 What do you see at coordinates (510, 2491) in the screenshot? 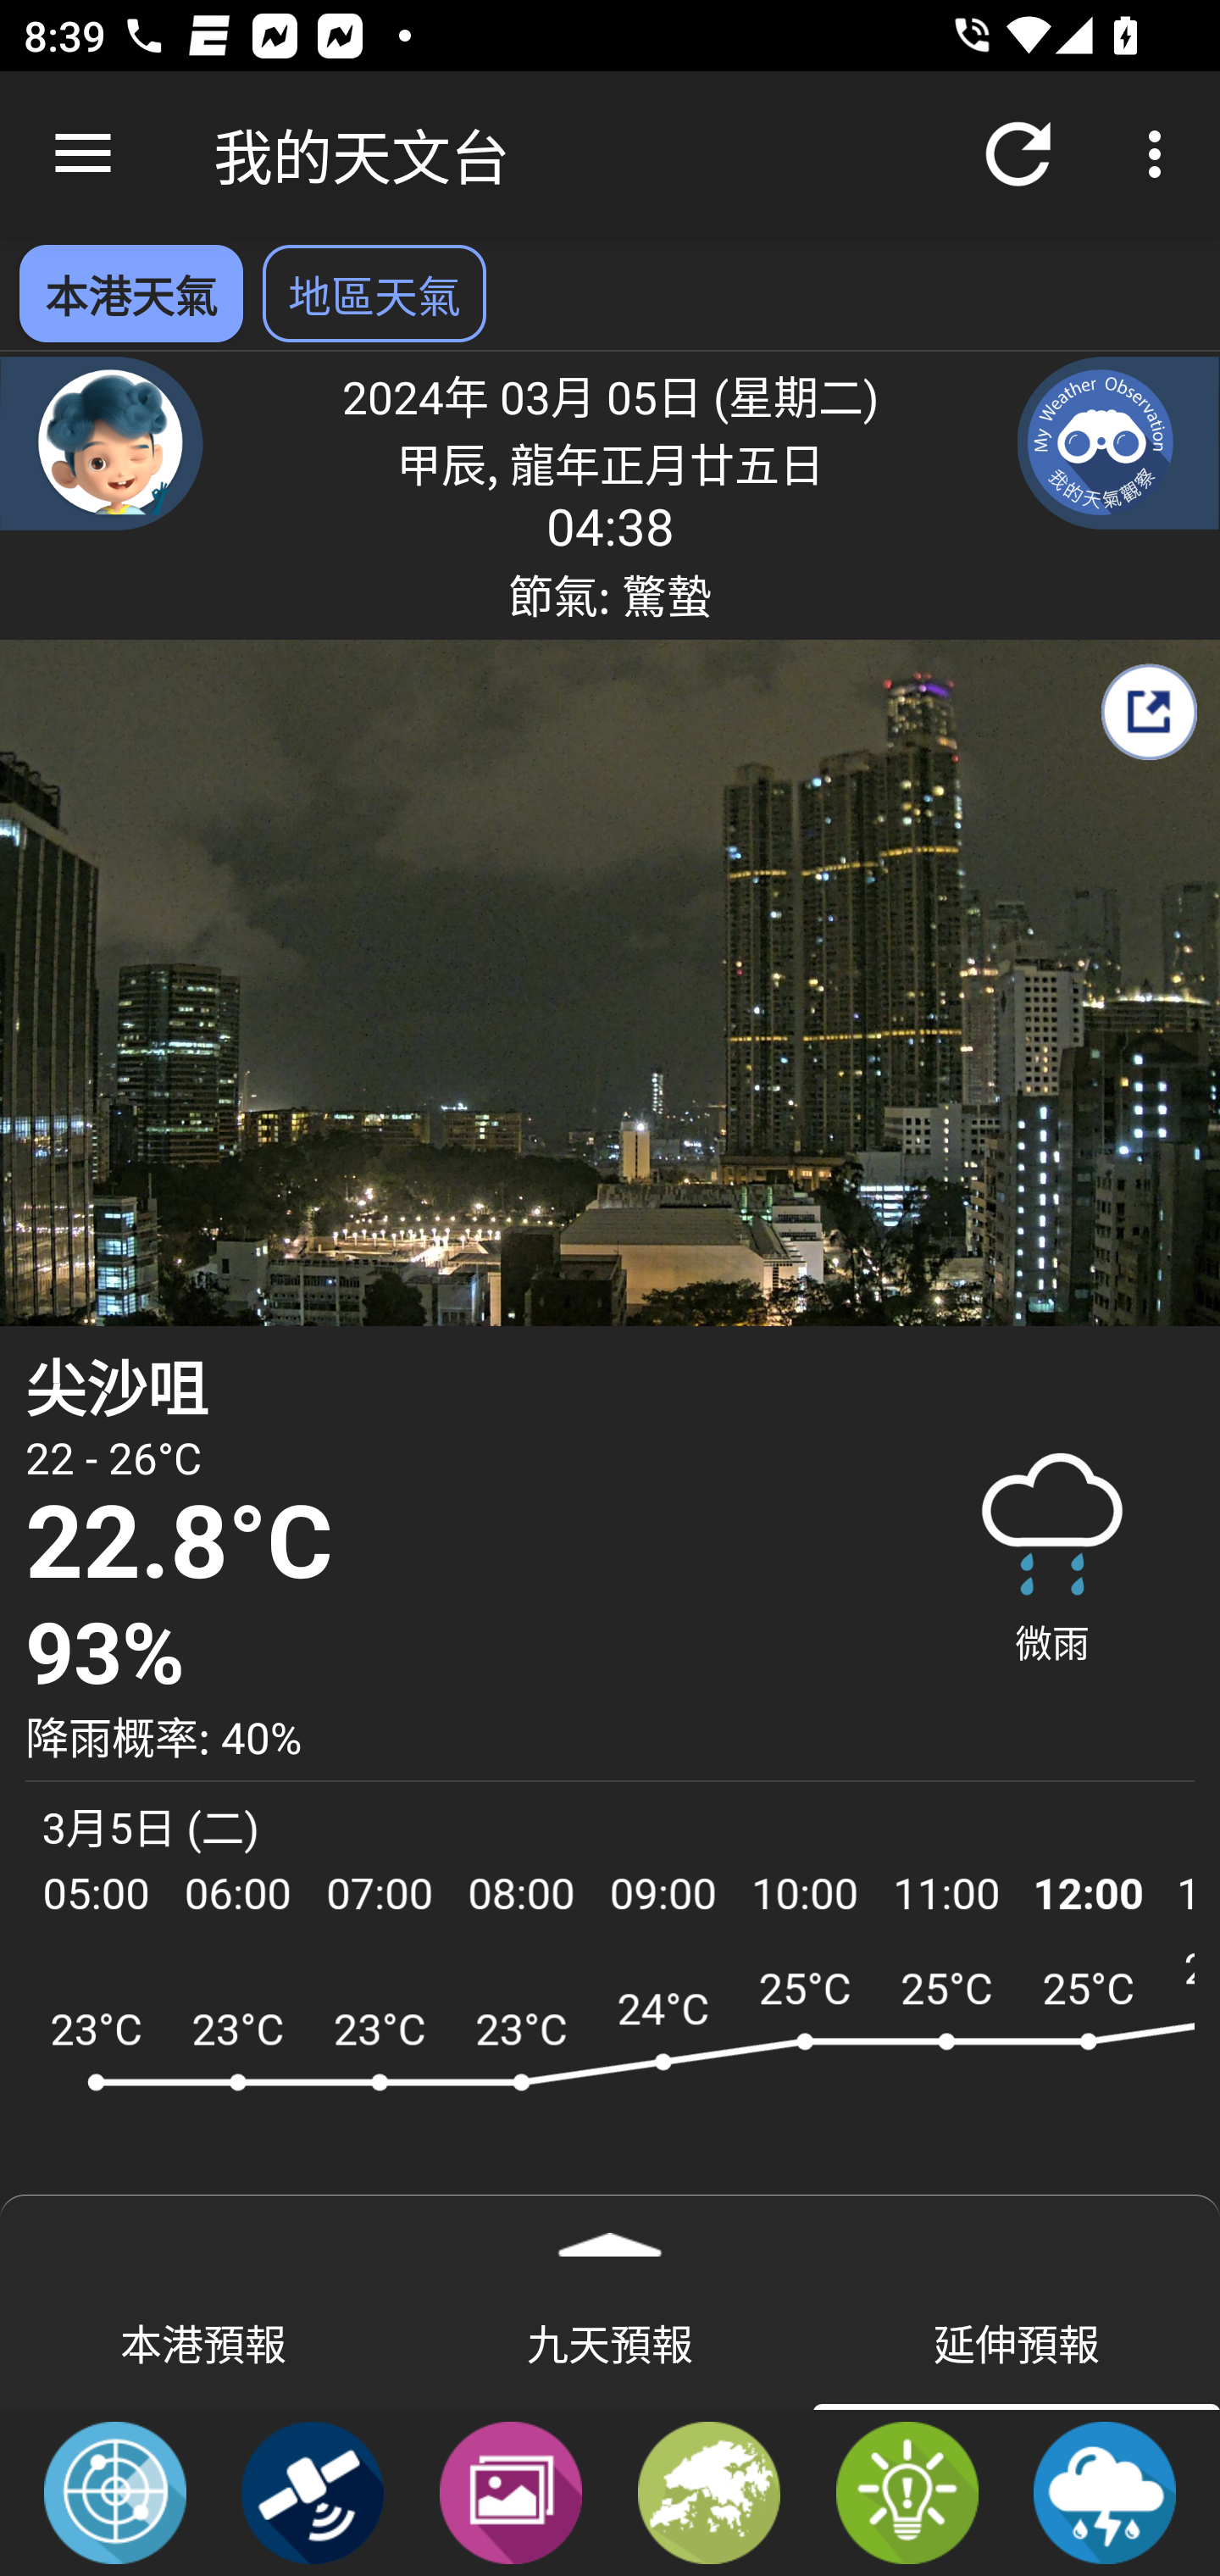
I see `天氣照片` at bounding box center [510, 2491].